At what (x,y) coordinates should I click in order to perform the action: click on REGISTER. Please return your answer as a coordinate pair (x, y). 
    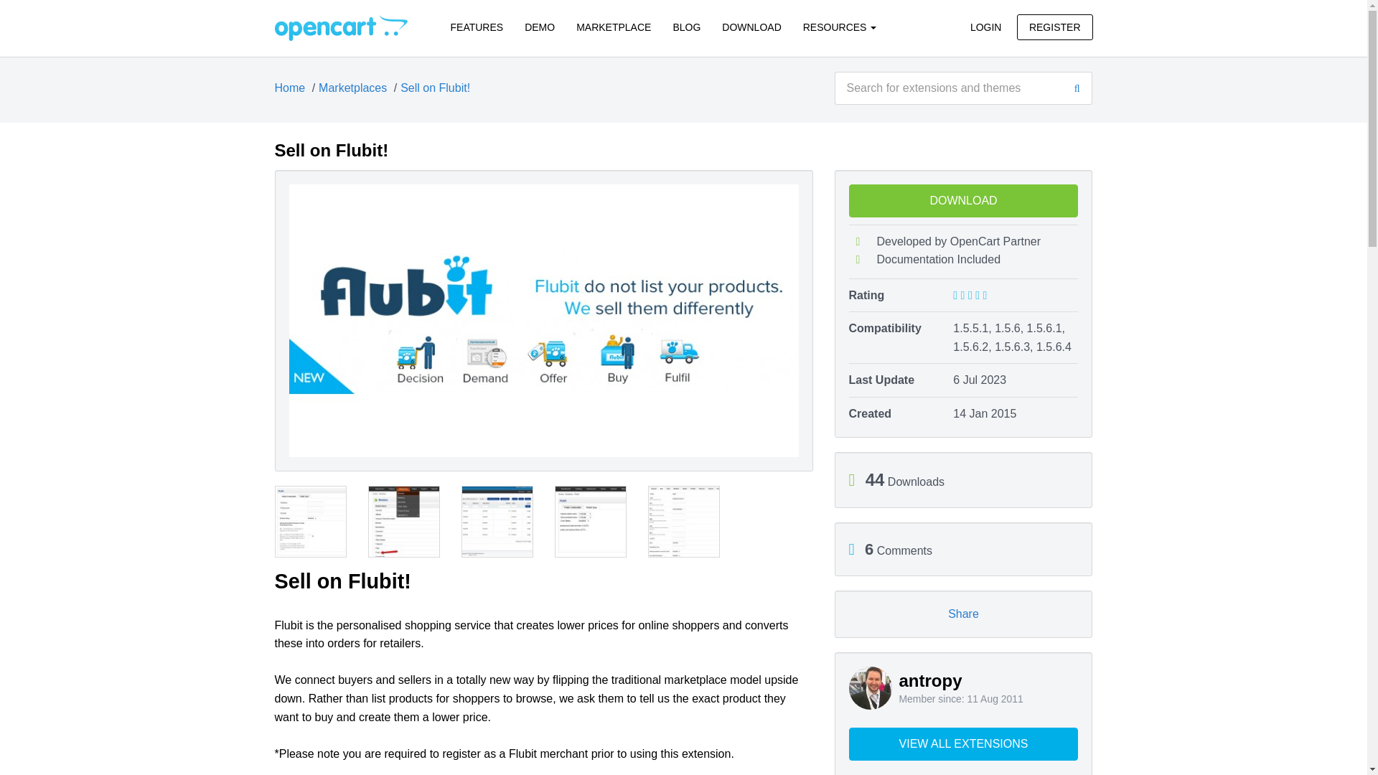
    Looking at the image, I should click on (1054, 27).